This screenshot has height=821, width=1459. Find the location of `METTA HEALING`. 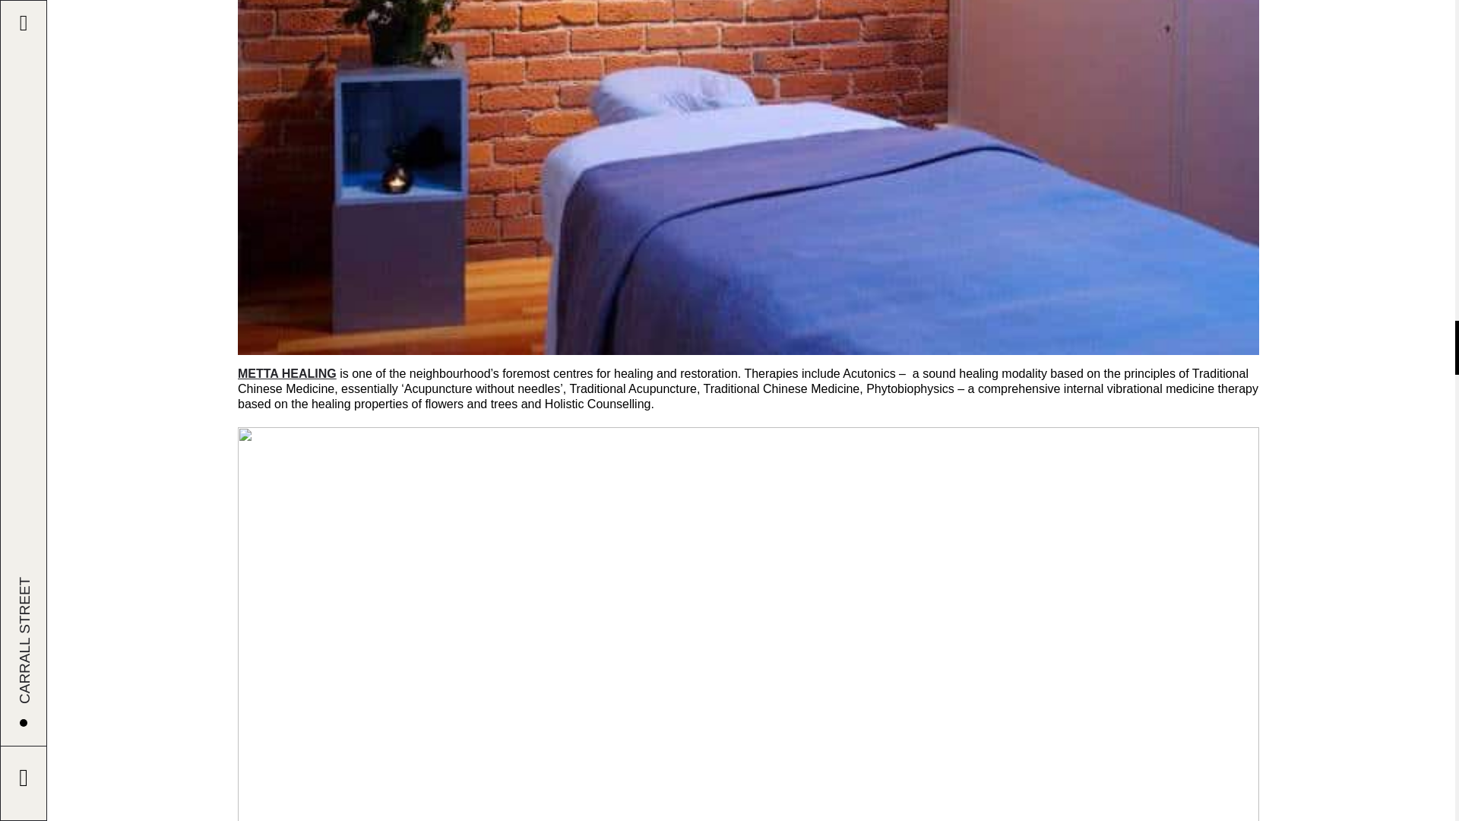

METTA HEALING is located at coordinates (287, 373).